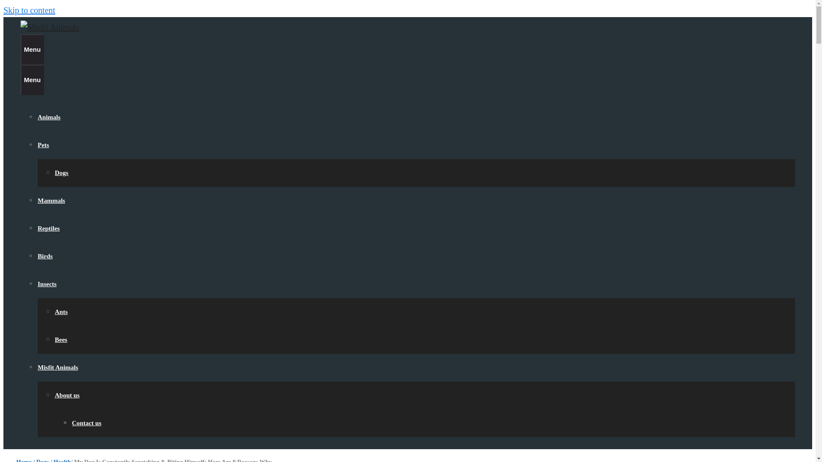 The width and height of the screenshot is (822, 462). What do you see at coordinates (61, 340) in the screenshot?
I see `Bees` at bounding box center [61, 340].